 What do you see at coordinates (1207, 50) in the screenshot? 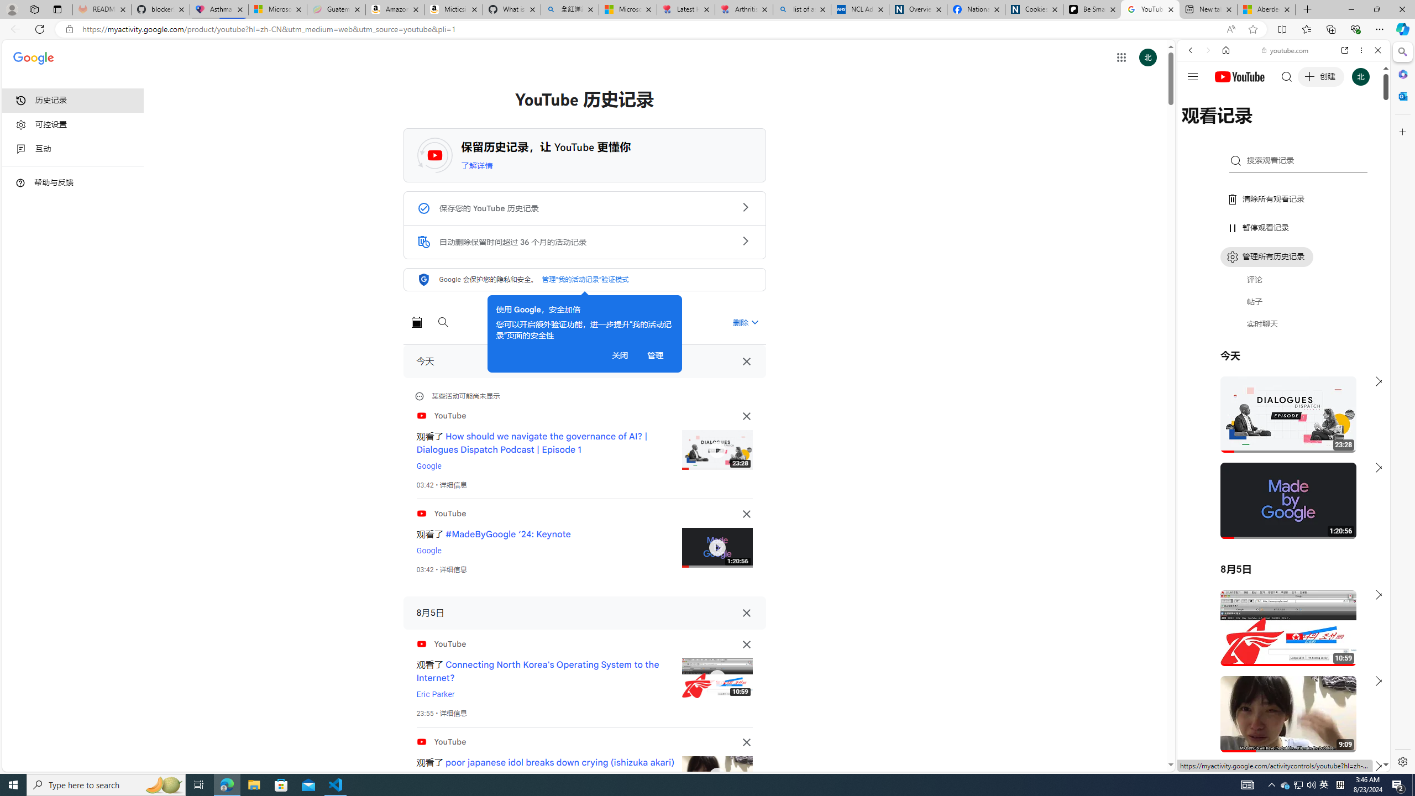
I see `Forward` at bounding box center [1207, 50].